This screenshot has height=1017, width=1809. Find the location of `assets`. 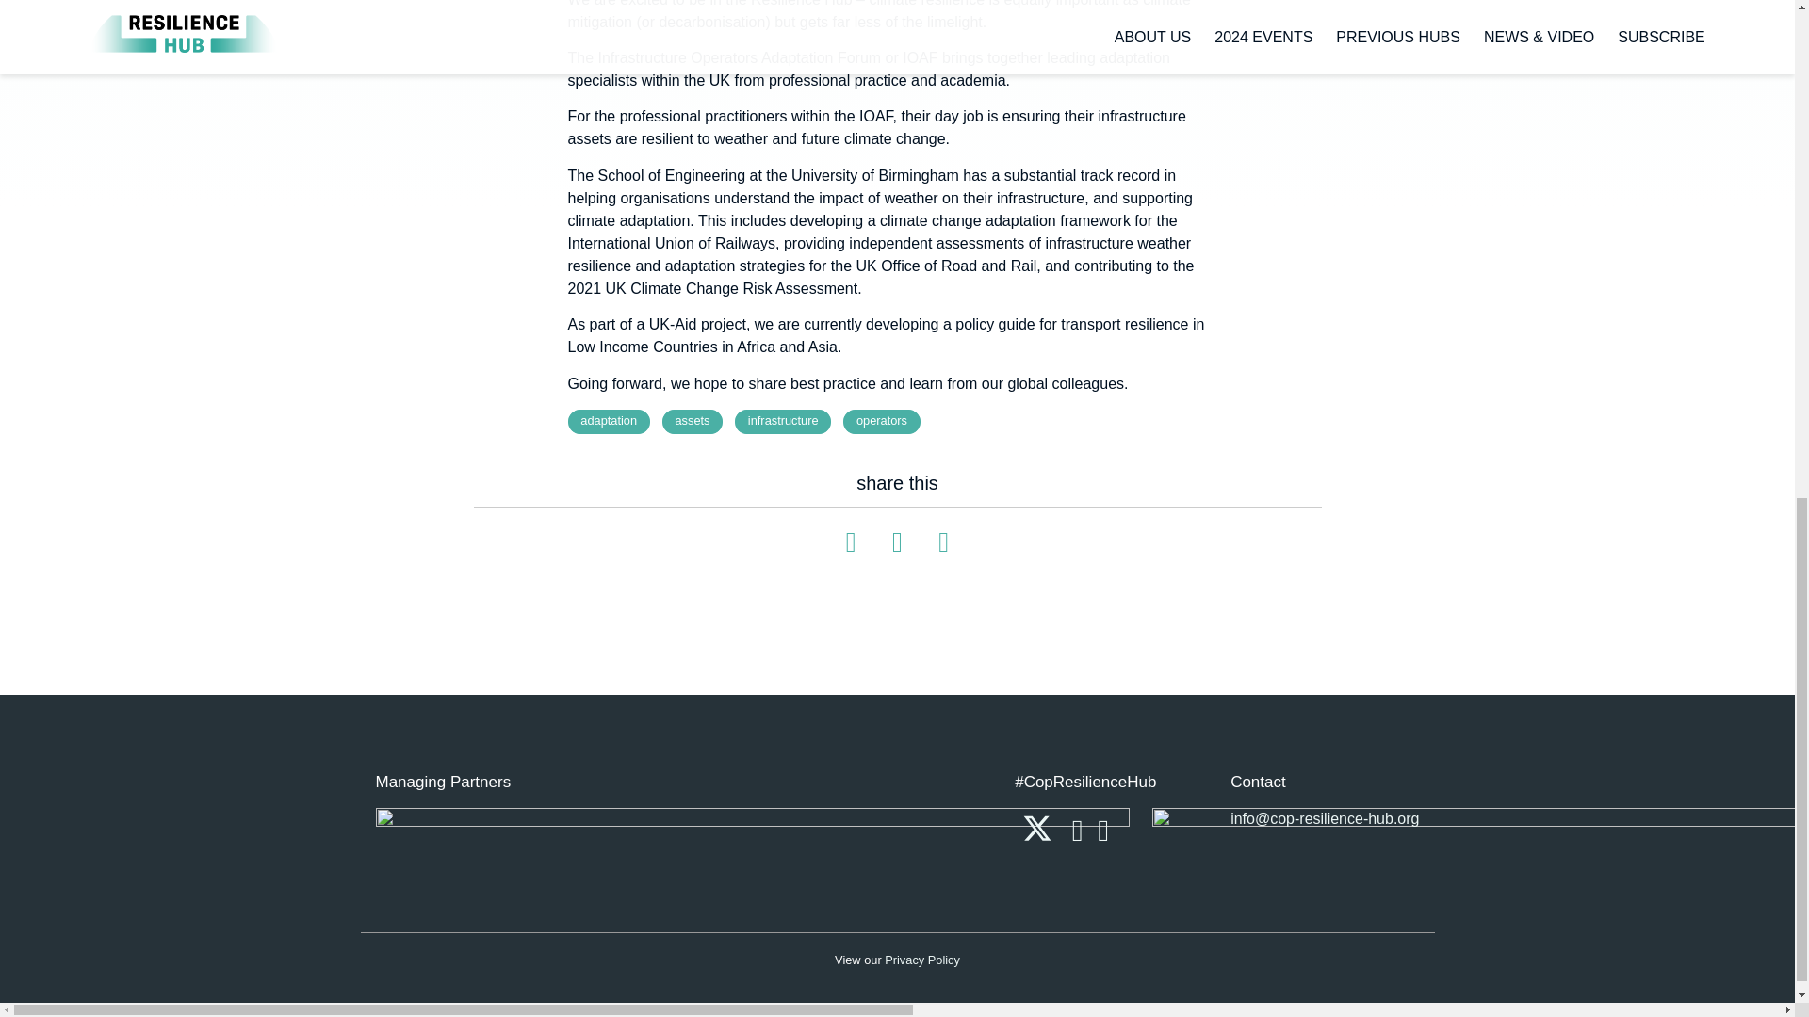

assets is located at coordinates (693, 422).